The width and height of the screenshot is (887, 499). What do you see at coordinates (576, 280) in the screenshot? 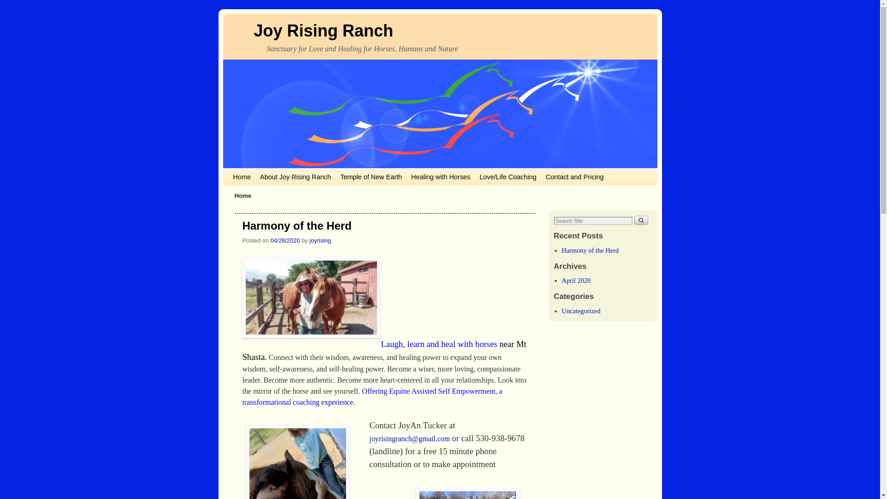
I see `April 2020` at bounding box center [576, 280].